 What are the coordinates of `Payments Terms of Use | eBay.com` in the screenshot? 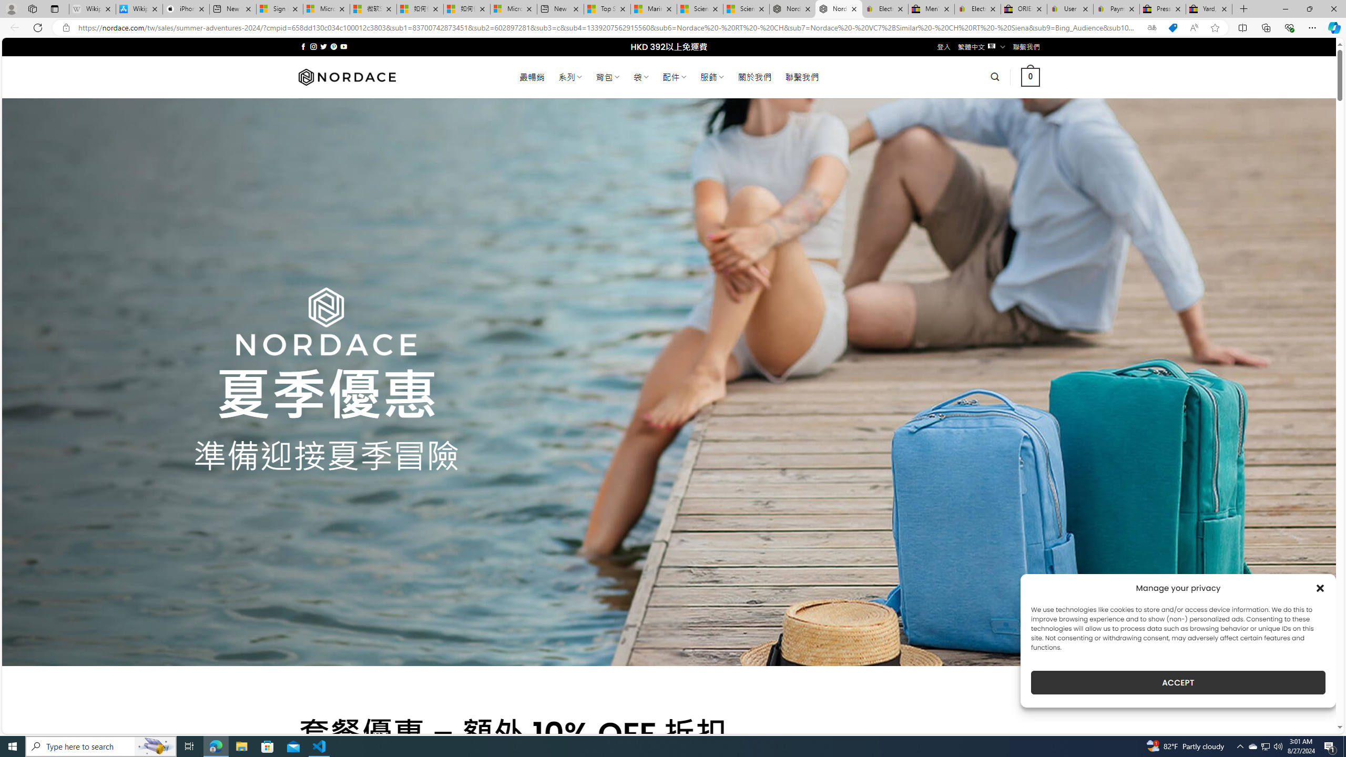 It's located at (1117, 9).